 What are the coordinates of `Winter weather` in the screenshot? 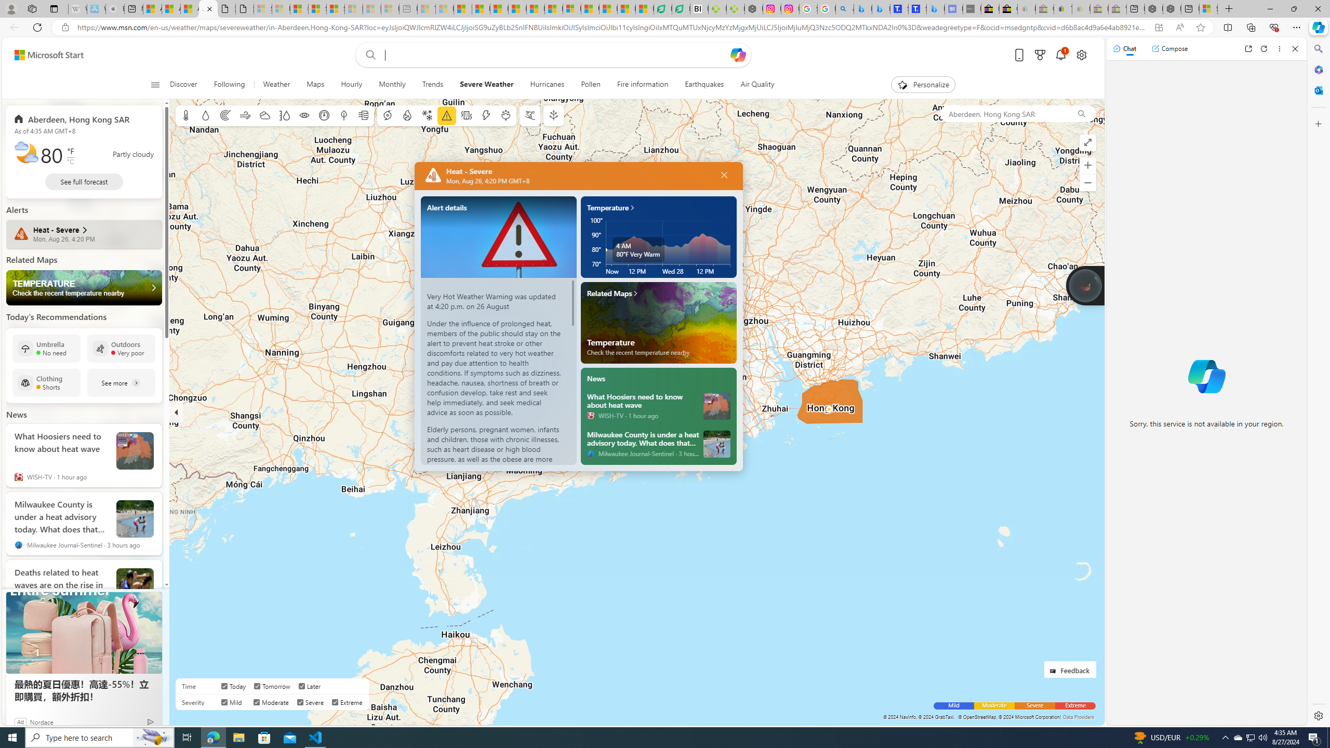 It's located at (427, 115).